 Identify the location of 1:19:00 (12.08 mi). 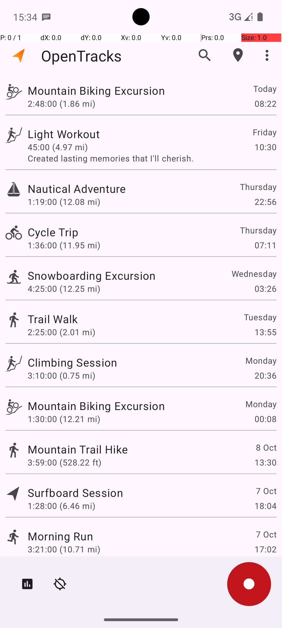
(64, 201).